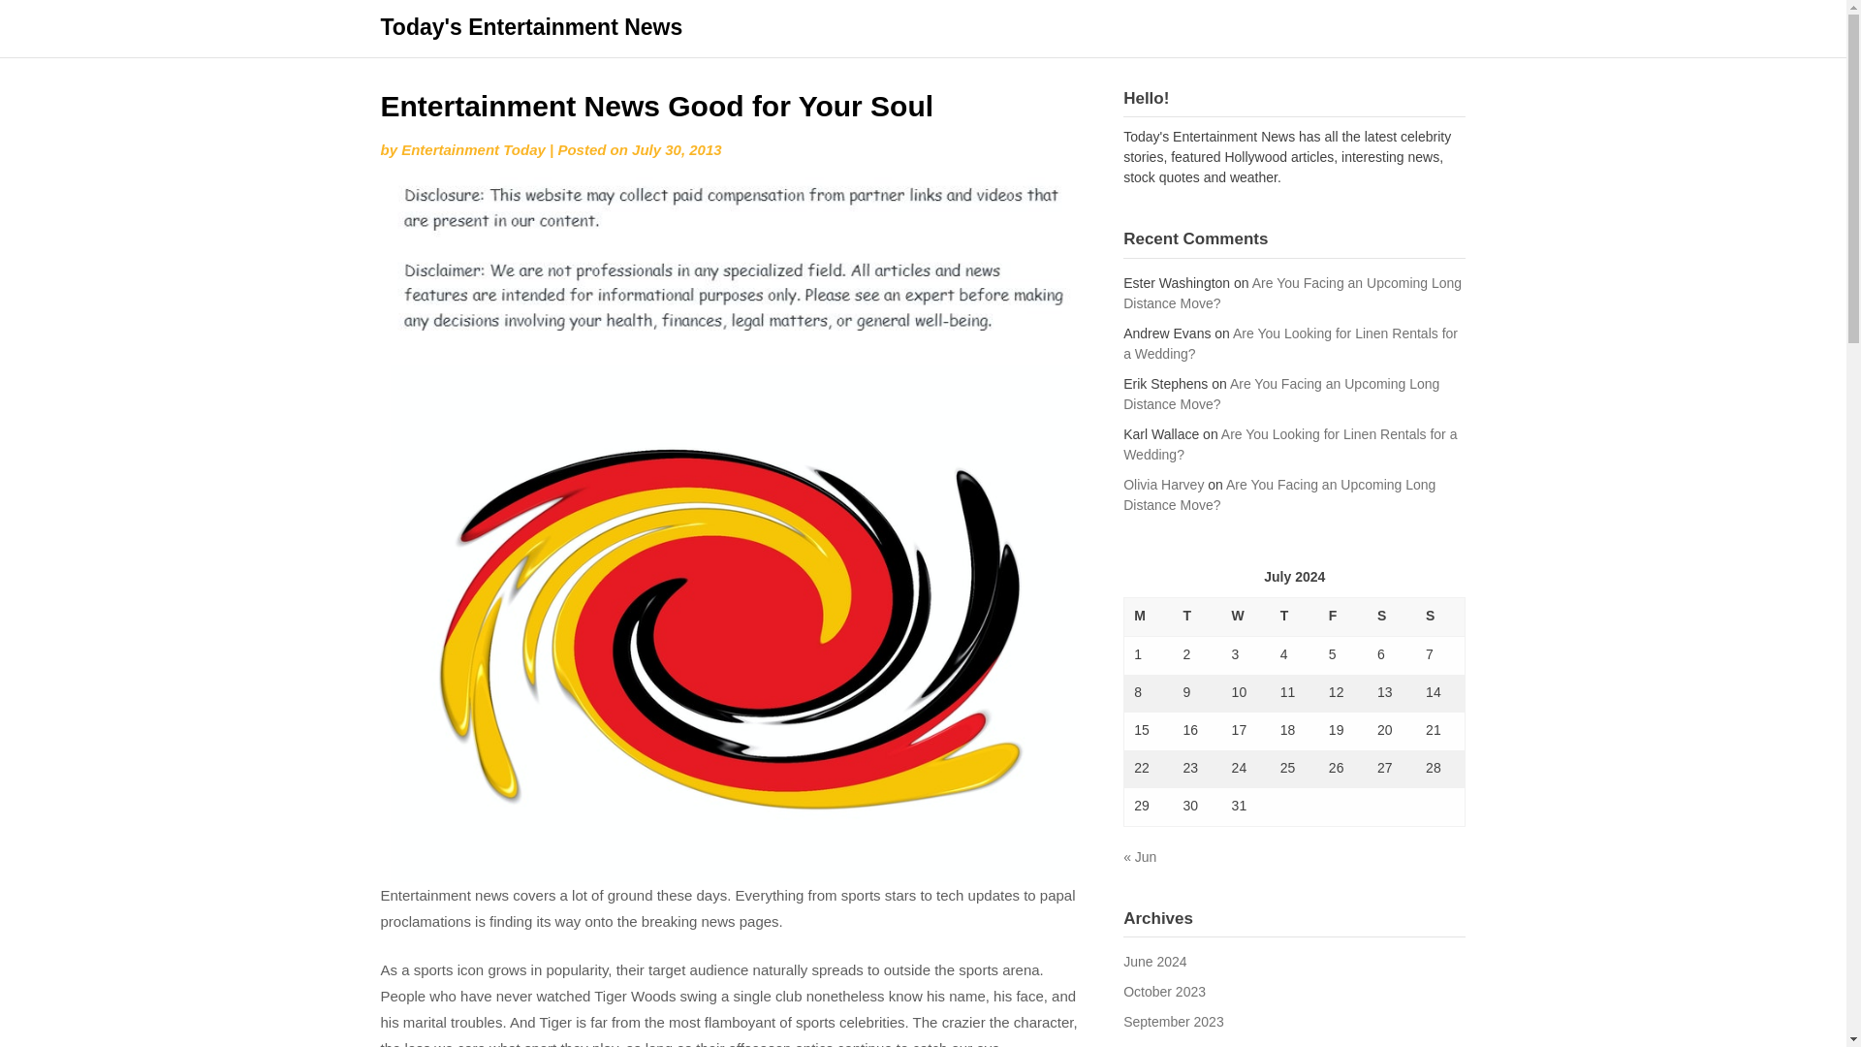 The width and height of the screenshot is (1861, 1047). What do you see at coordinates (1165, 992) in the screenshot?
I see `October 2023` at bounding box center [1165, 992].